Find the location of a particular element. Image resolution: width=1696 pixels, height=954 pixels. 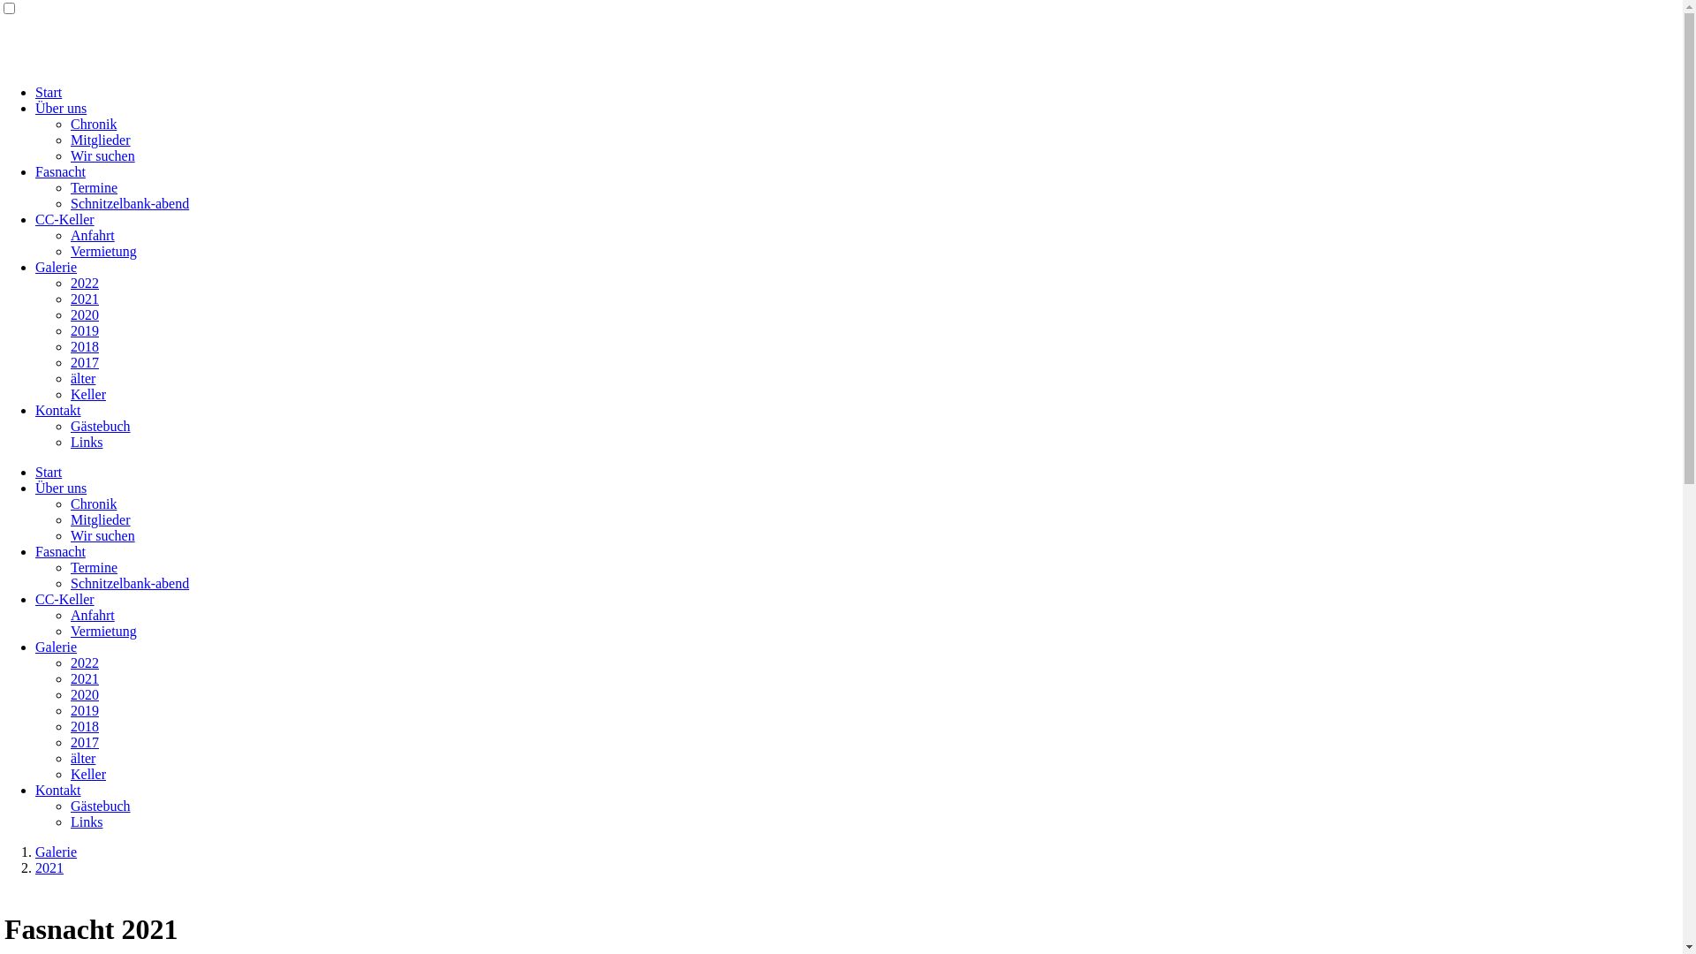

Galerie is located at coordinates (57, 852).